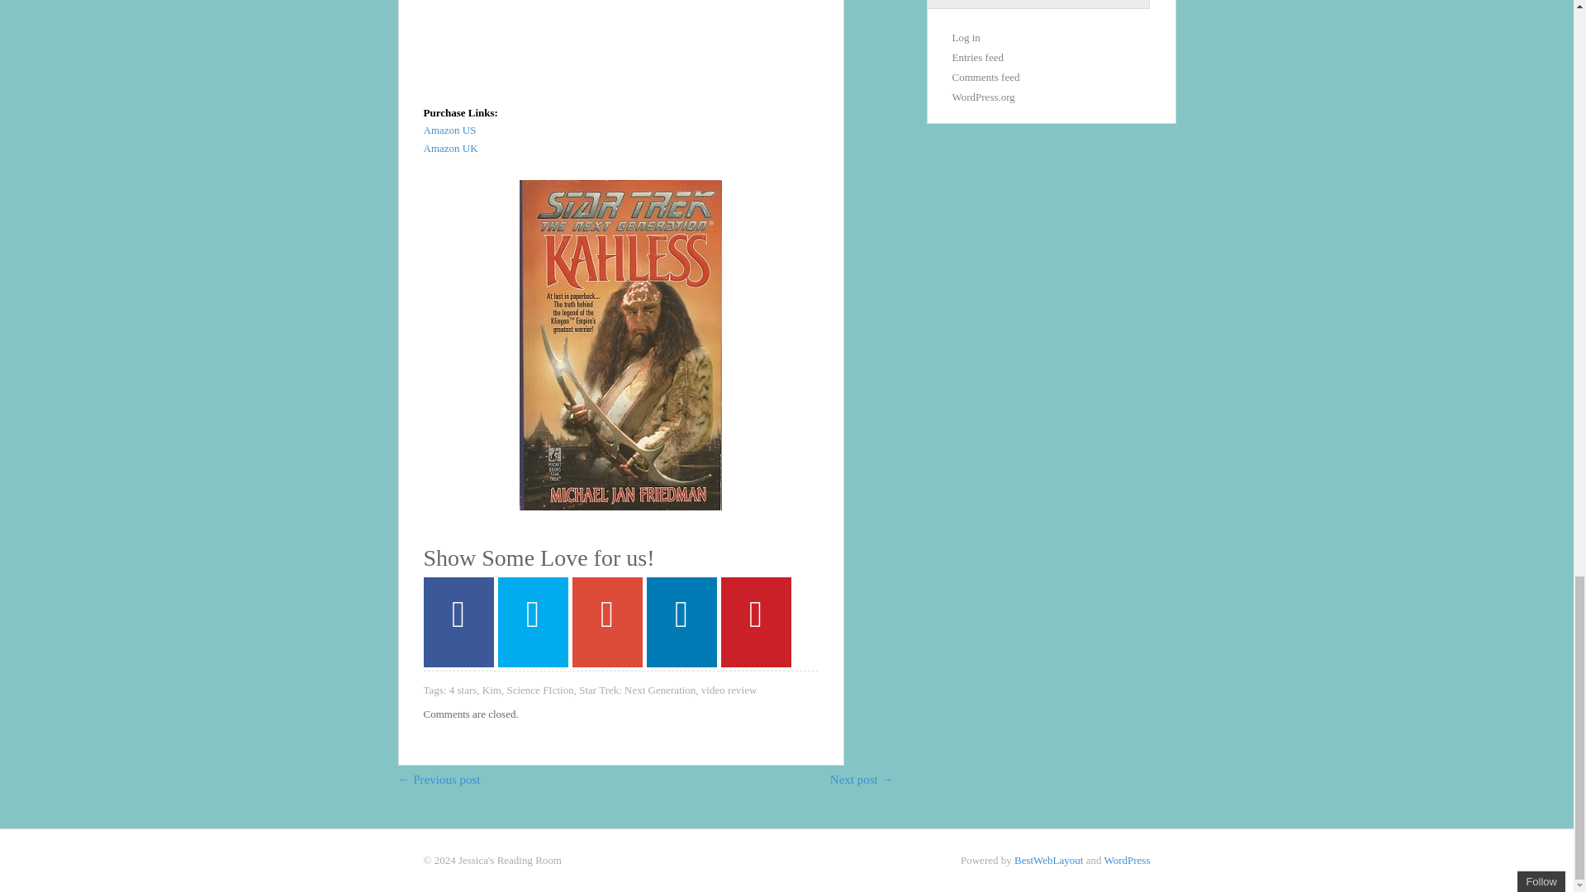 The width and height of the screenshot is (1586, 892). What do you see at coordinates (449, 147) in the screenshot?
I see `Amazon UK` at bounding box center [449, 147].